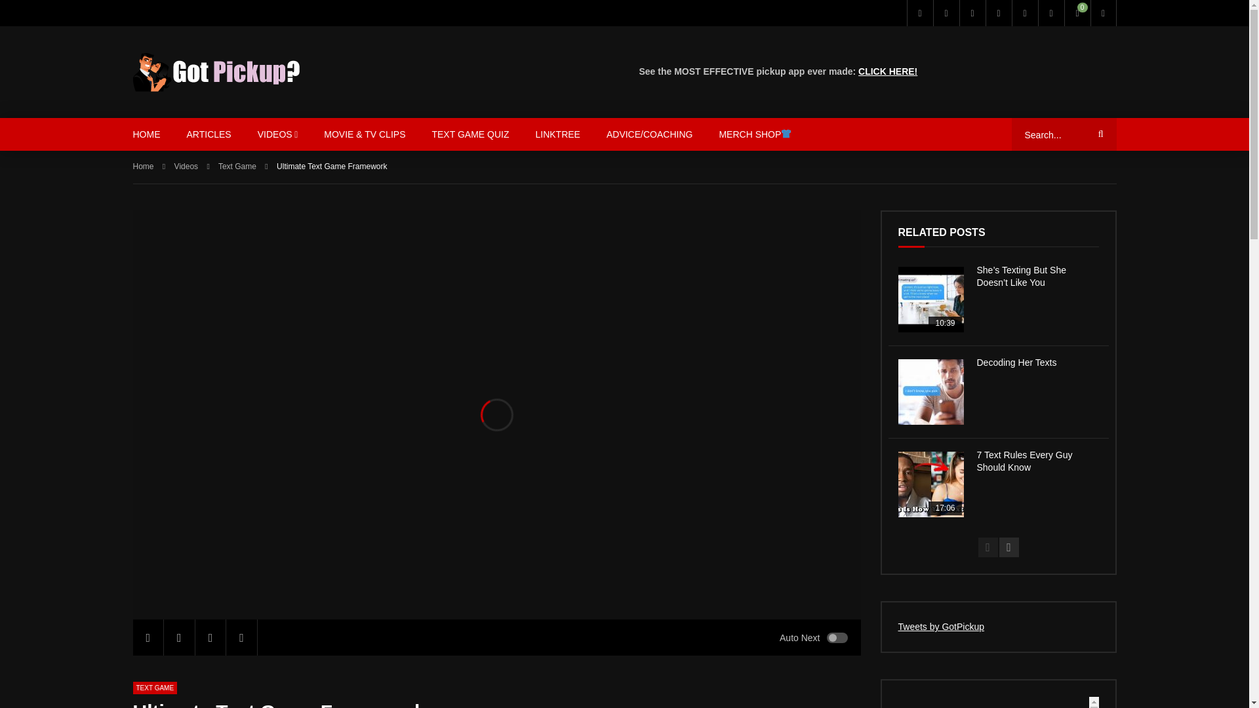  Describe the element at coordinates (1050, 13) in the screenshot. I see `Notifications` at that location.